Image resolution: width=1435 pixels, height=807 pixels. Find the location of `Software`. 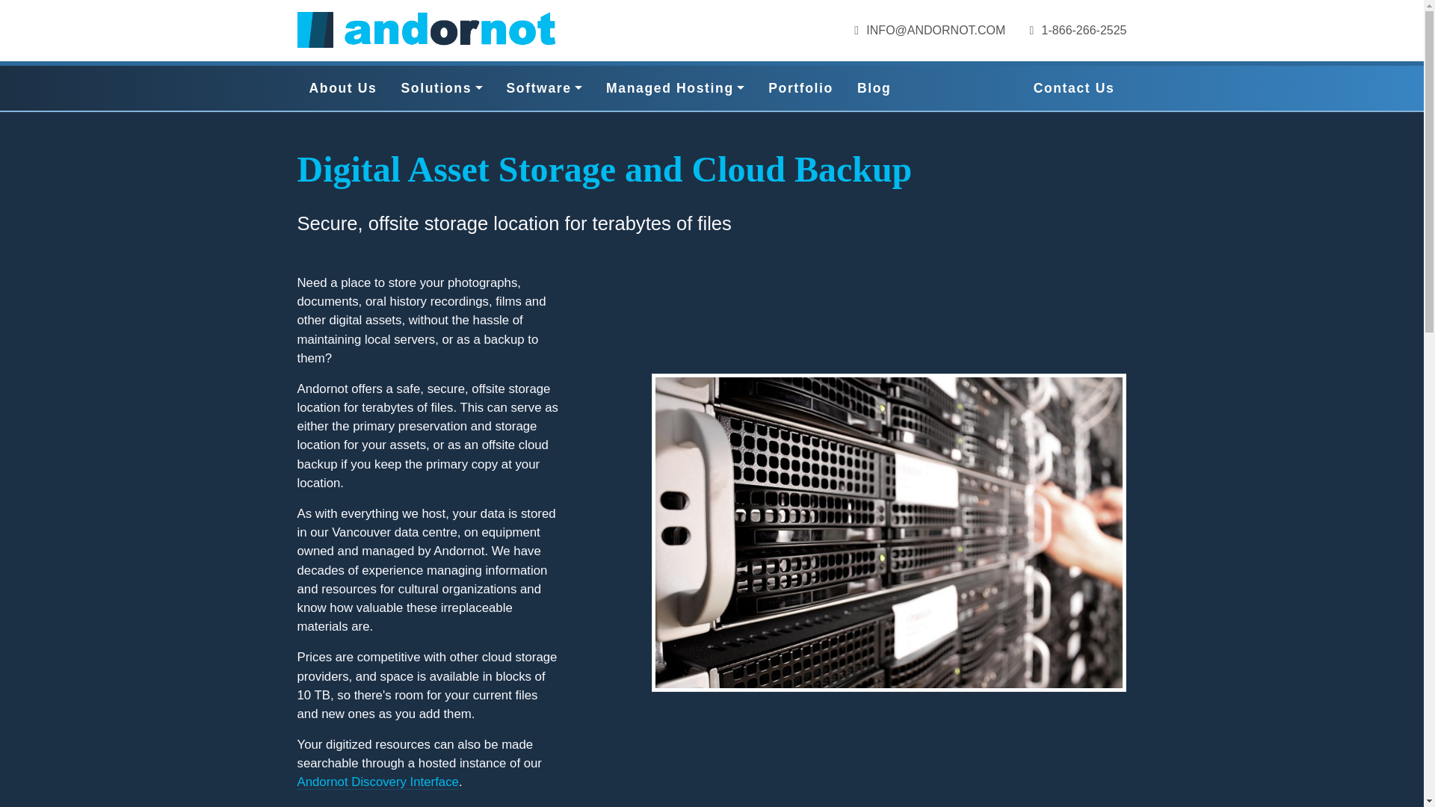

Software is located at coordinates (545, 87).